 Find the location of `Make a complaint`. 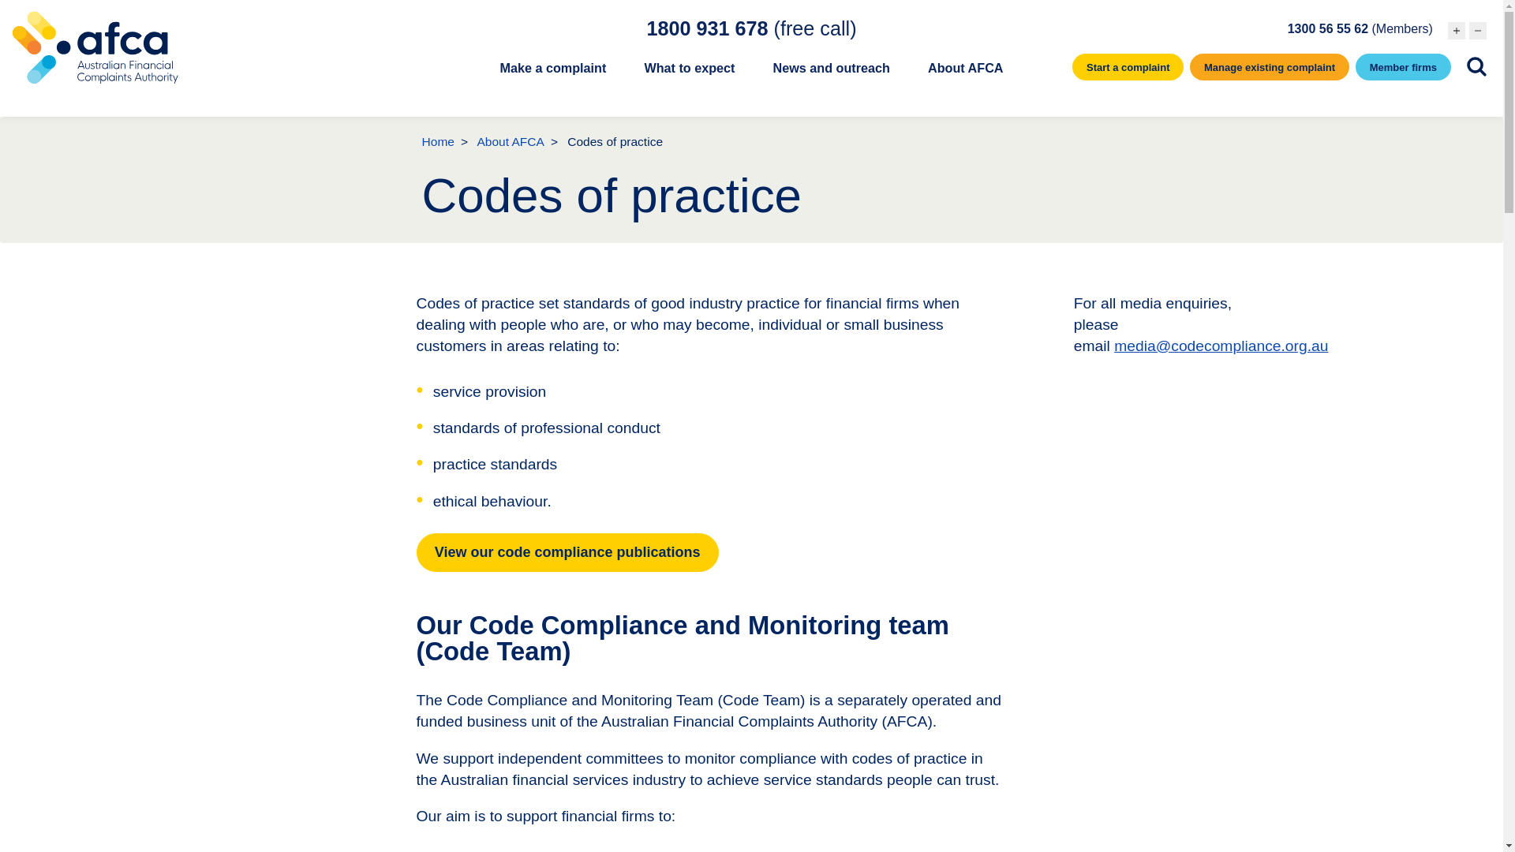

Make a complaint is located at coordinates (552, 77).